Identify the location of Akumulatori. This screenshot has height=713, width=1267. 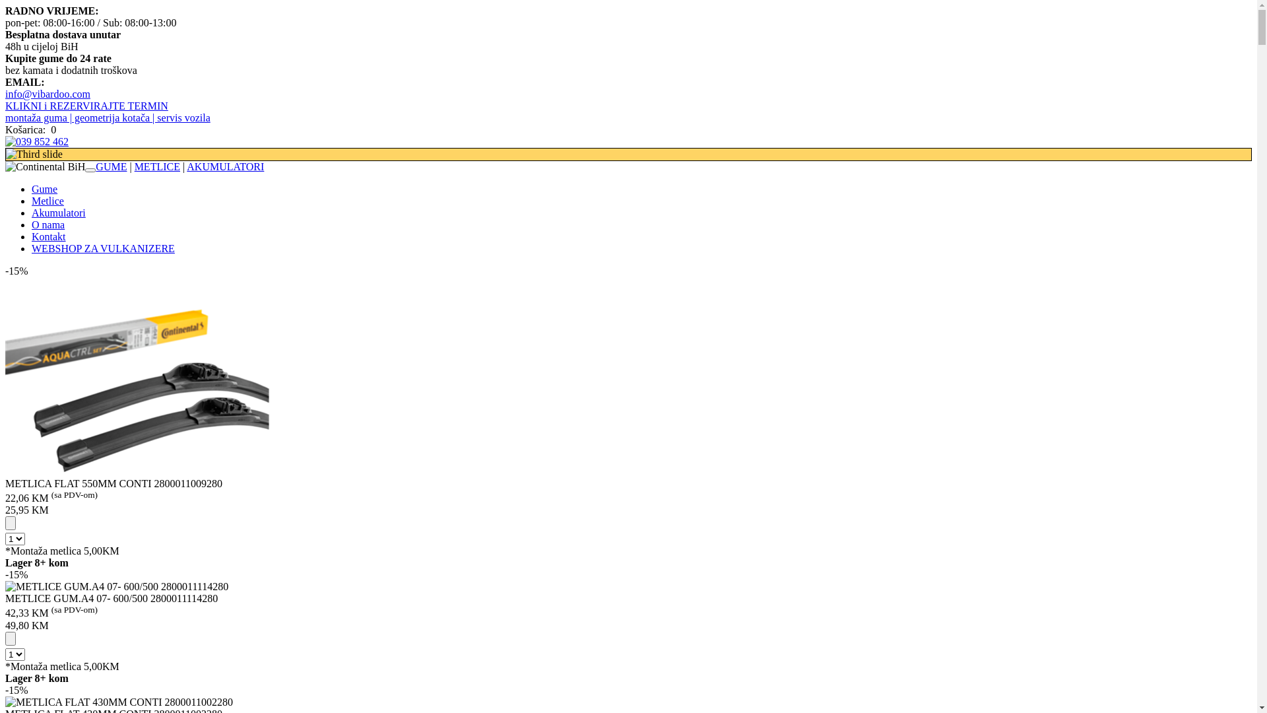
(59, 213).